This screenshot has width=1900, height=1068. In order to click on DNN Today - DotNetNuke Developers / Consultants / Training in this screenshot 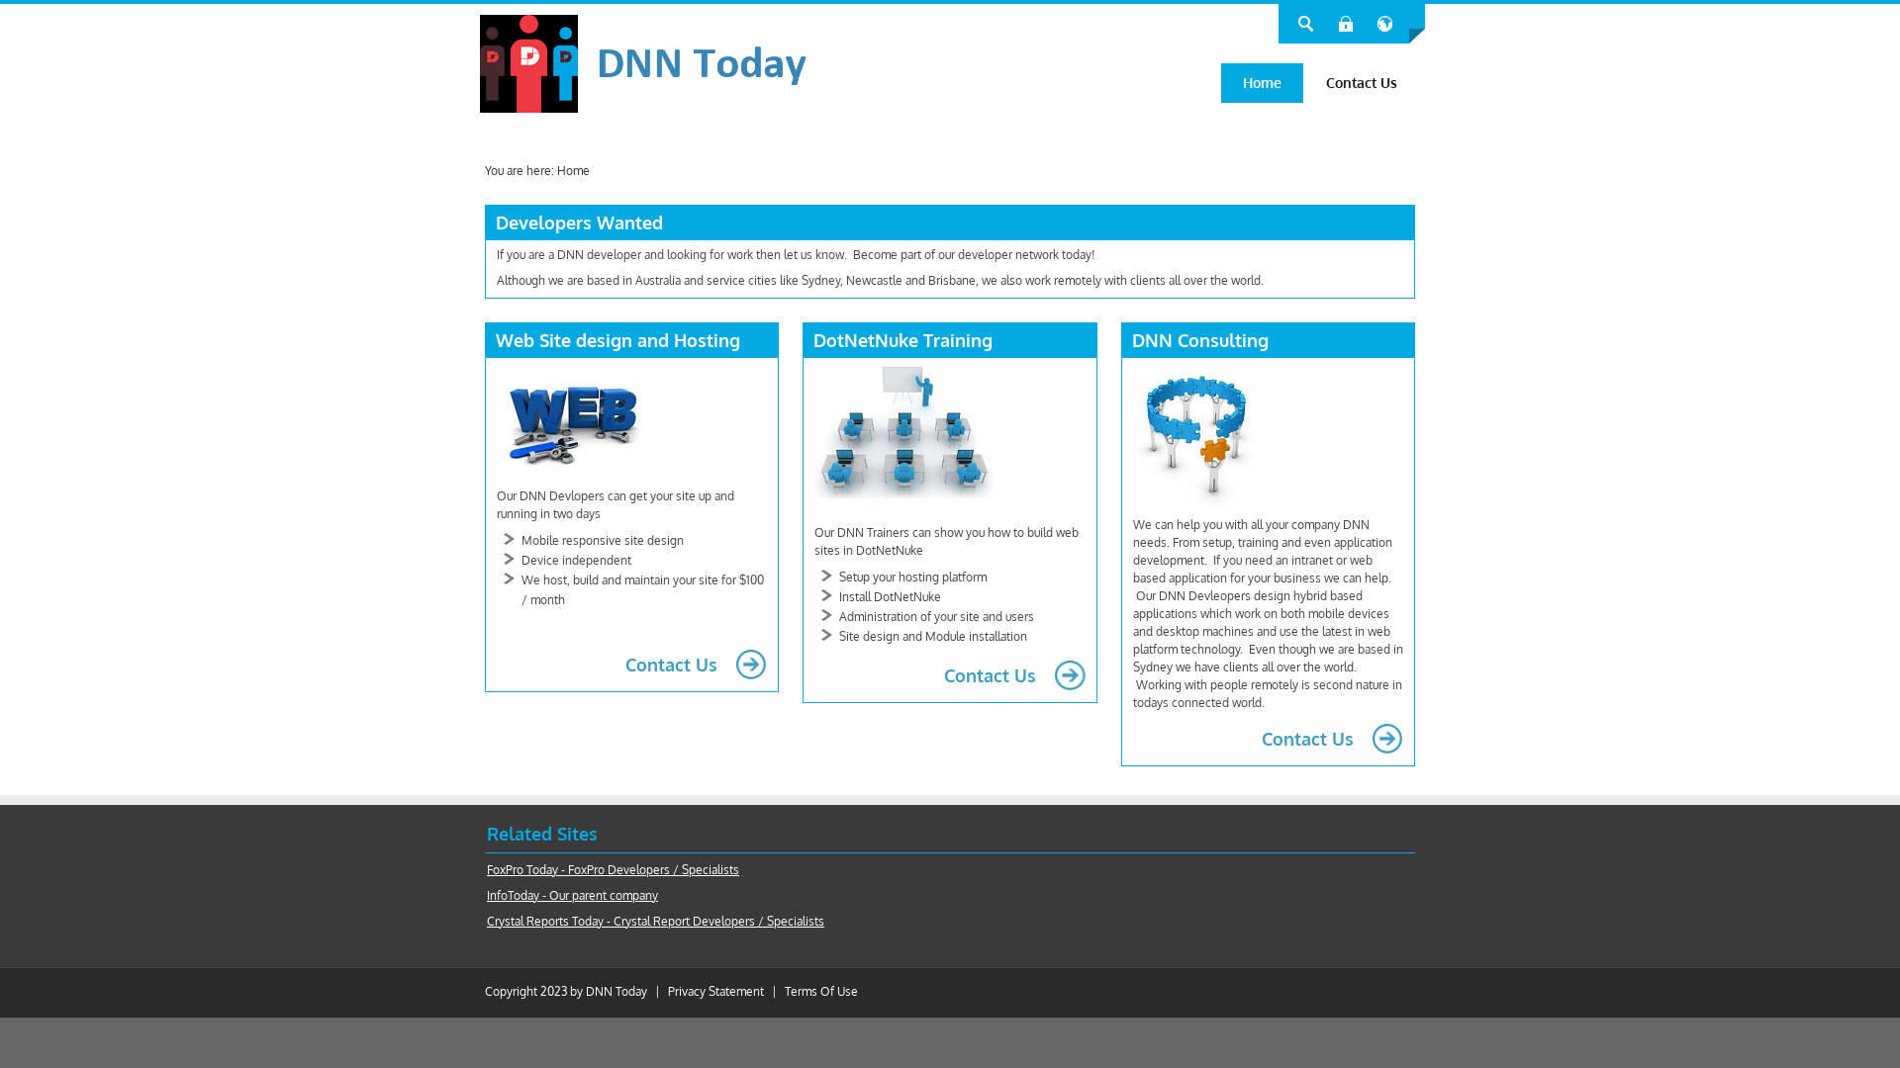, I will do `click(716, 63)`.